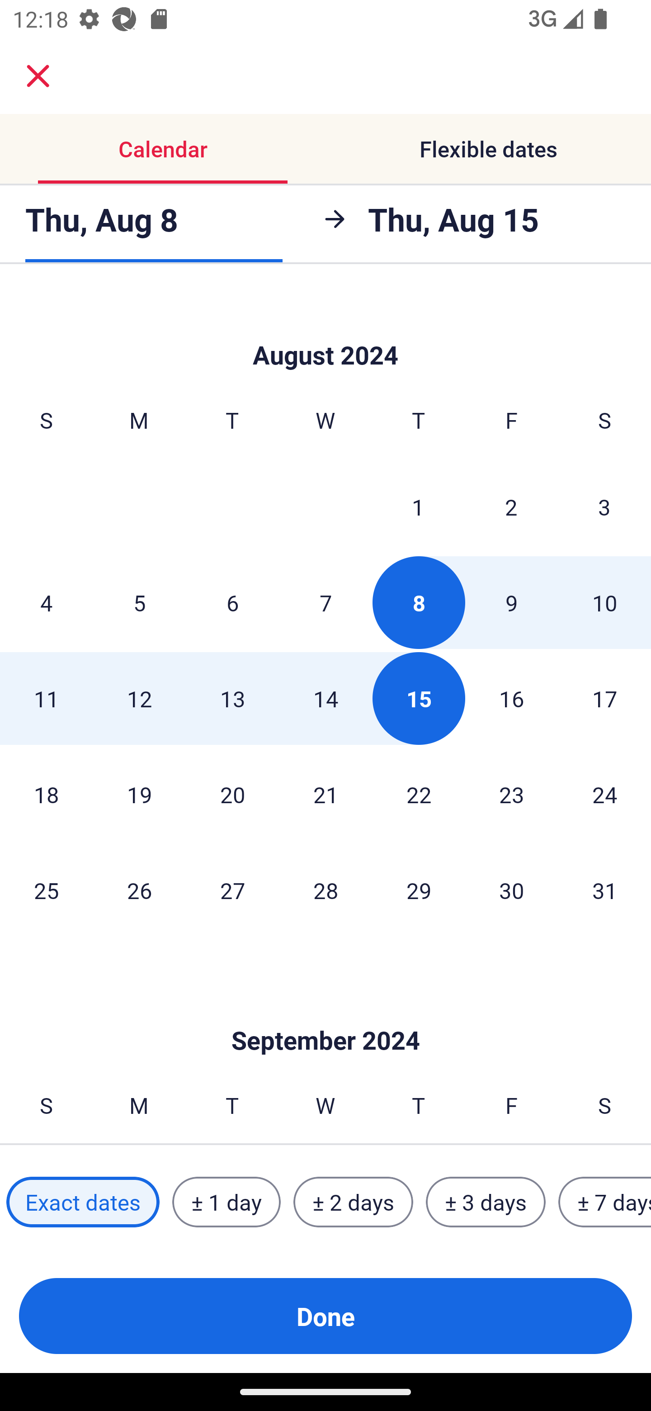  What do you see at coordinates (325, 890) in the screenshot?
I see `28 Wednesday, August 28, 2024` at bounding box center [325, 890].